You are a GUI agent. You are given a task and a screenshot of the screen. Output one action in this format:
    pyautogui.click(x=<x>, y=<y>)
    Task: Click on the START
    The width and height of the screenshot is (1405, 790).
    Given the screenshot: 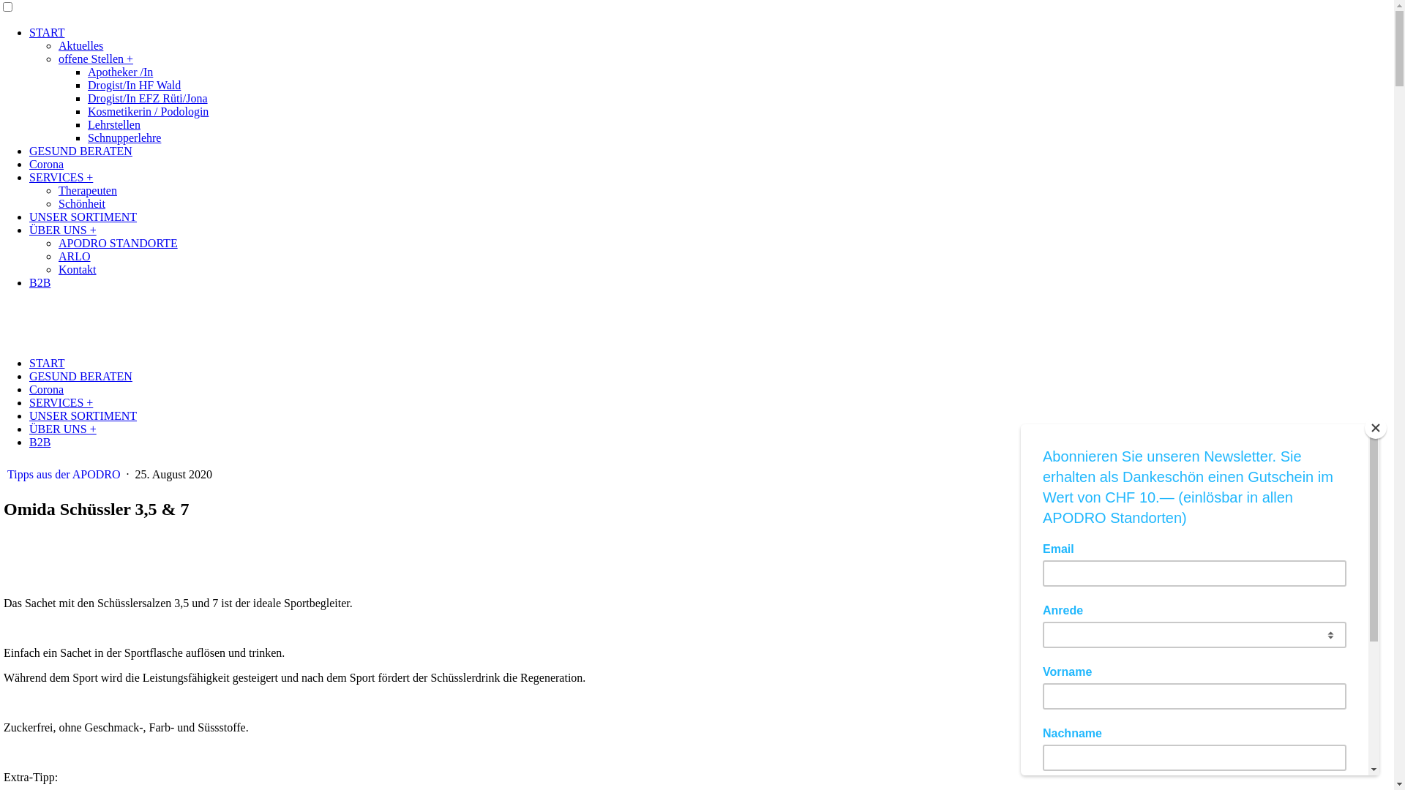 What is the action you would take?
    pyautogui.click(x=47, y=32)
    